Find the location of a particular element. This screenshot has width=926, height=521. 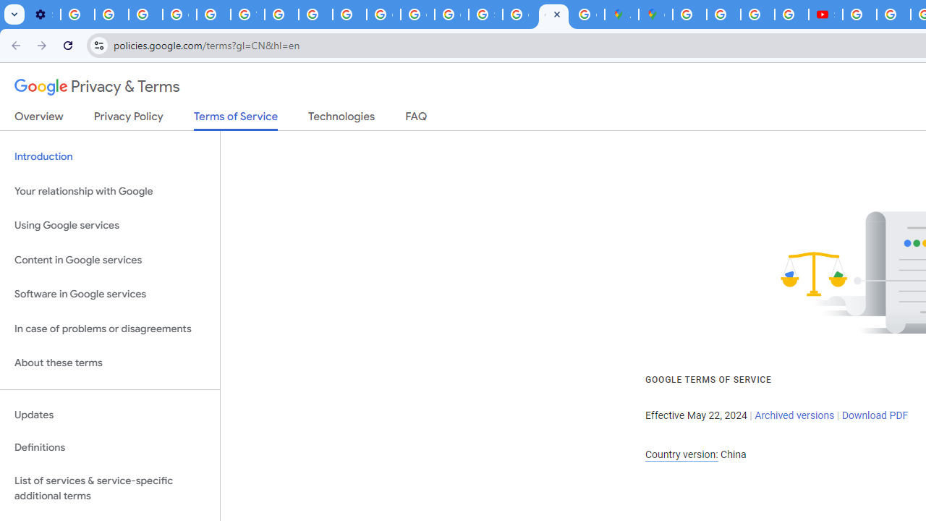

Settings - Customize profile is located at coordinates (43, 14).